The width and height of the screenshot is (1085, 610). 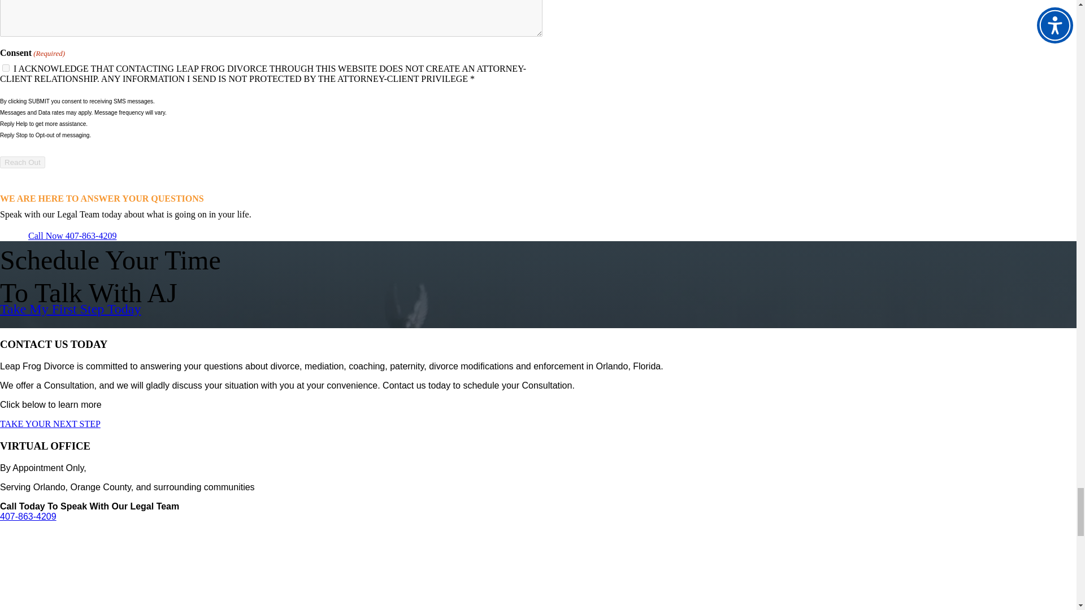 What do you see at coordinates (6, 68) in the screenshot?
I see `1` at bounding box center [6, 68].